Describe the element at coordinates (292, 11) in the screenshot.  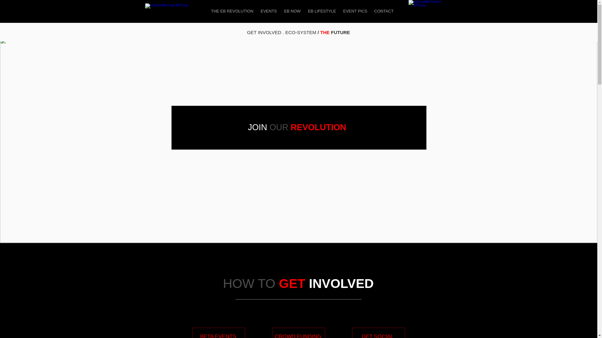
I see `EB NOW` at that location.